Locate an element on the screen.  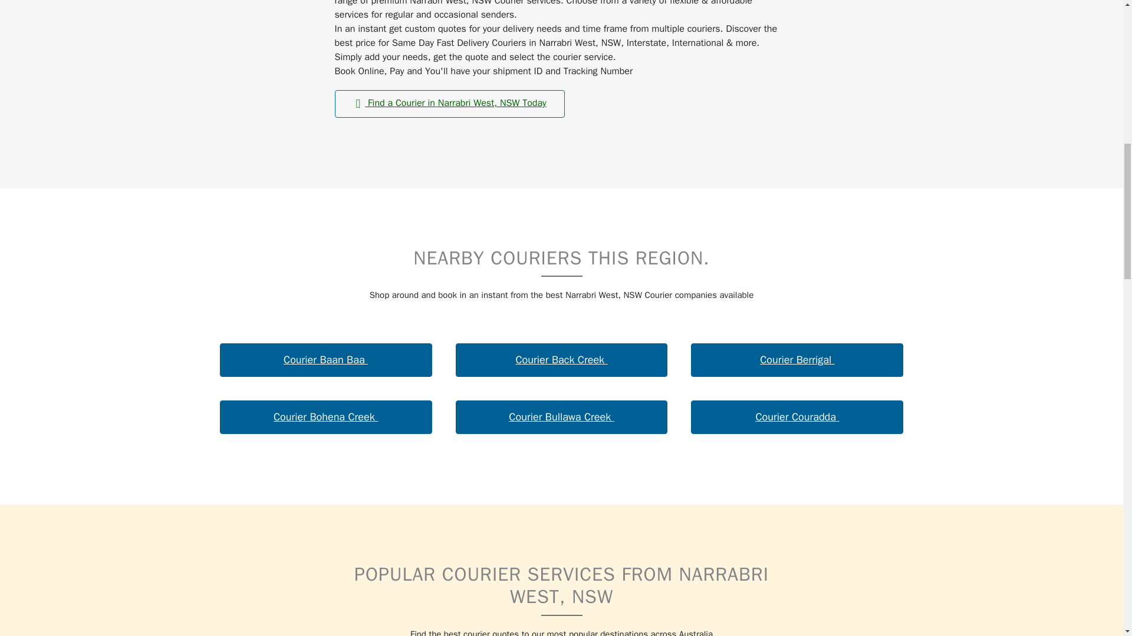
Courier Berrigal is located at coordinates (797, 360).